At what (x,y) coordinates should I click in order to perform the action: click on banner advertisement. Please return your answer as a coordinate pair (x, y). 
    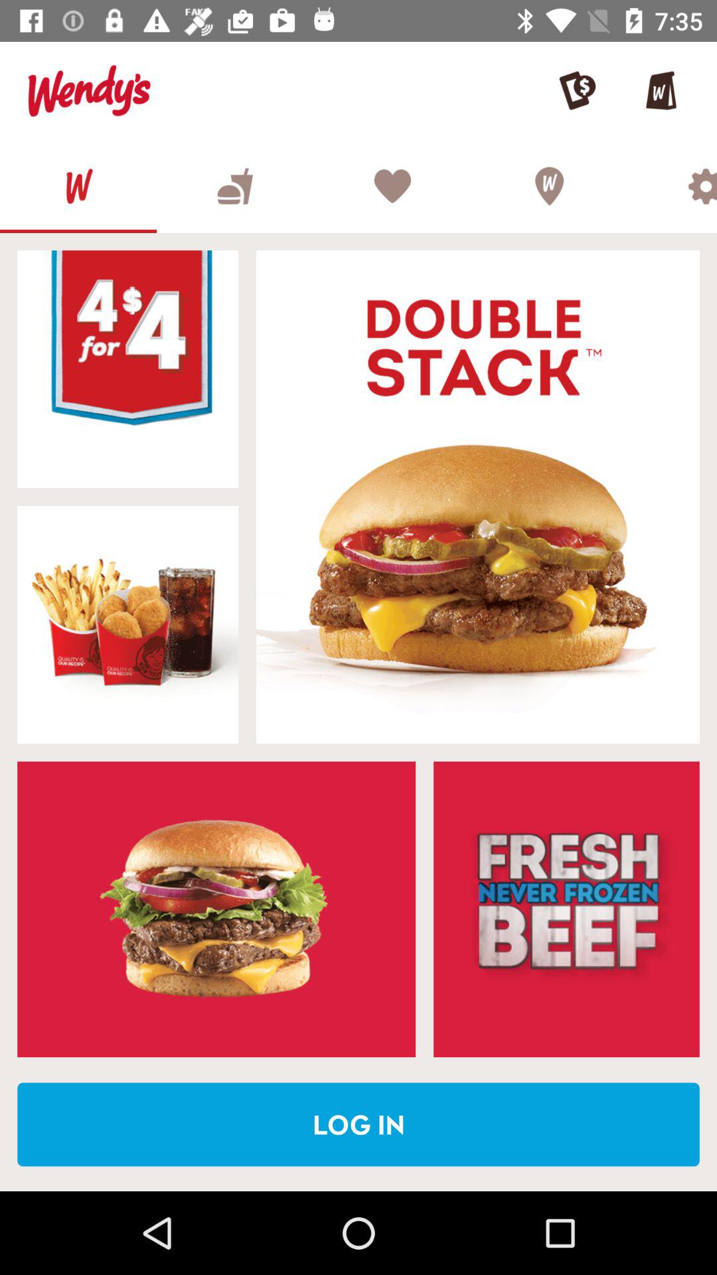
    Looking at the image, I should click on (127, 369).